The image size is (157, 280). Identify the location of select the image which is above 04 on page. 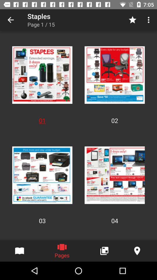
(115, 175).